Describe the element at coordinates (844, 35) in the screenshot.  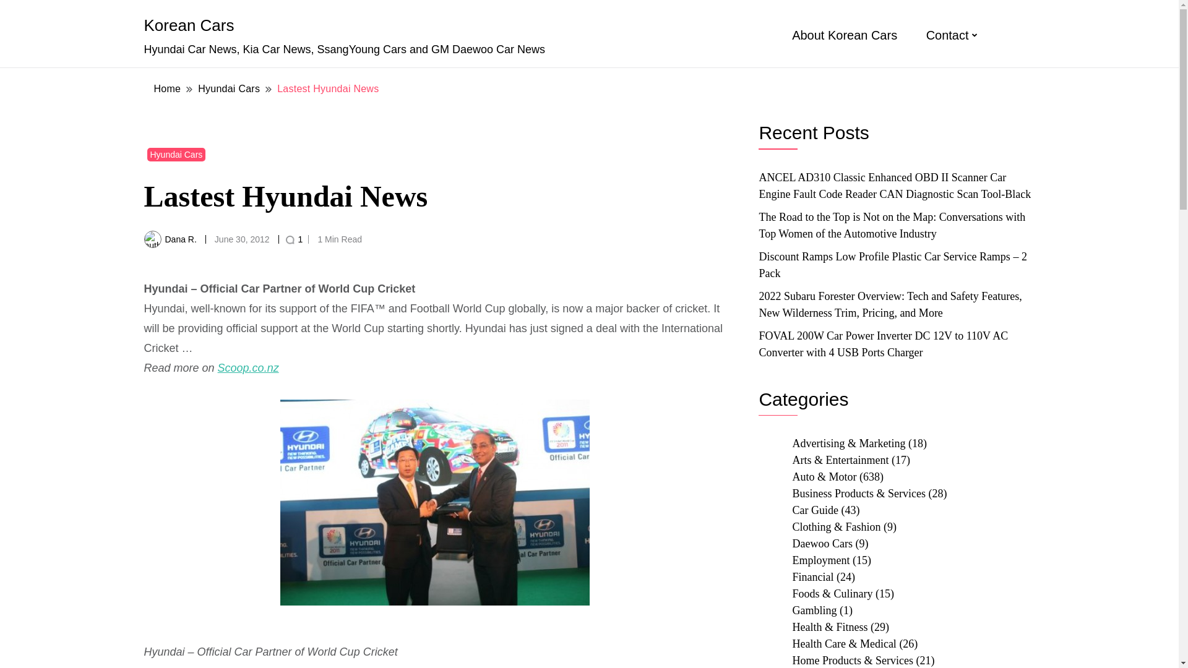
I see `About Korean Cars` at that location.